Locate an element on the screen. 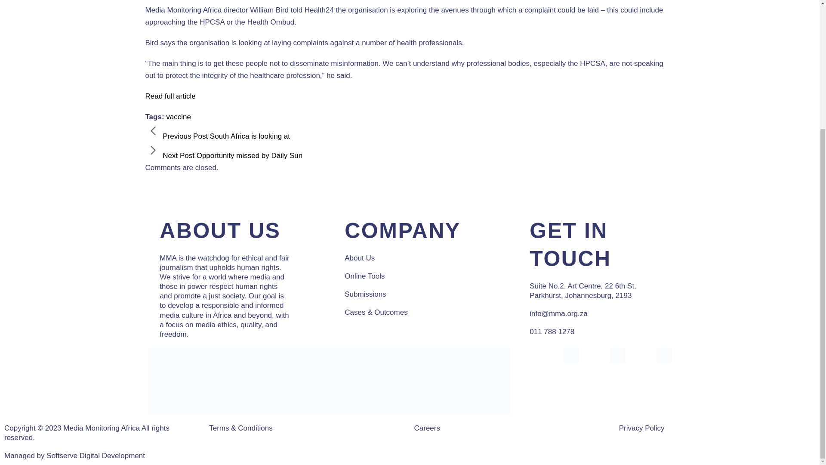 This screenshot has width=826, height=465. About Us is located at coordinates (360, 258).